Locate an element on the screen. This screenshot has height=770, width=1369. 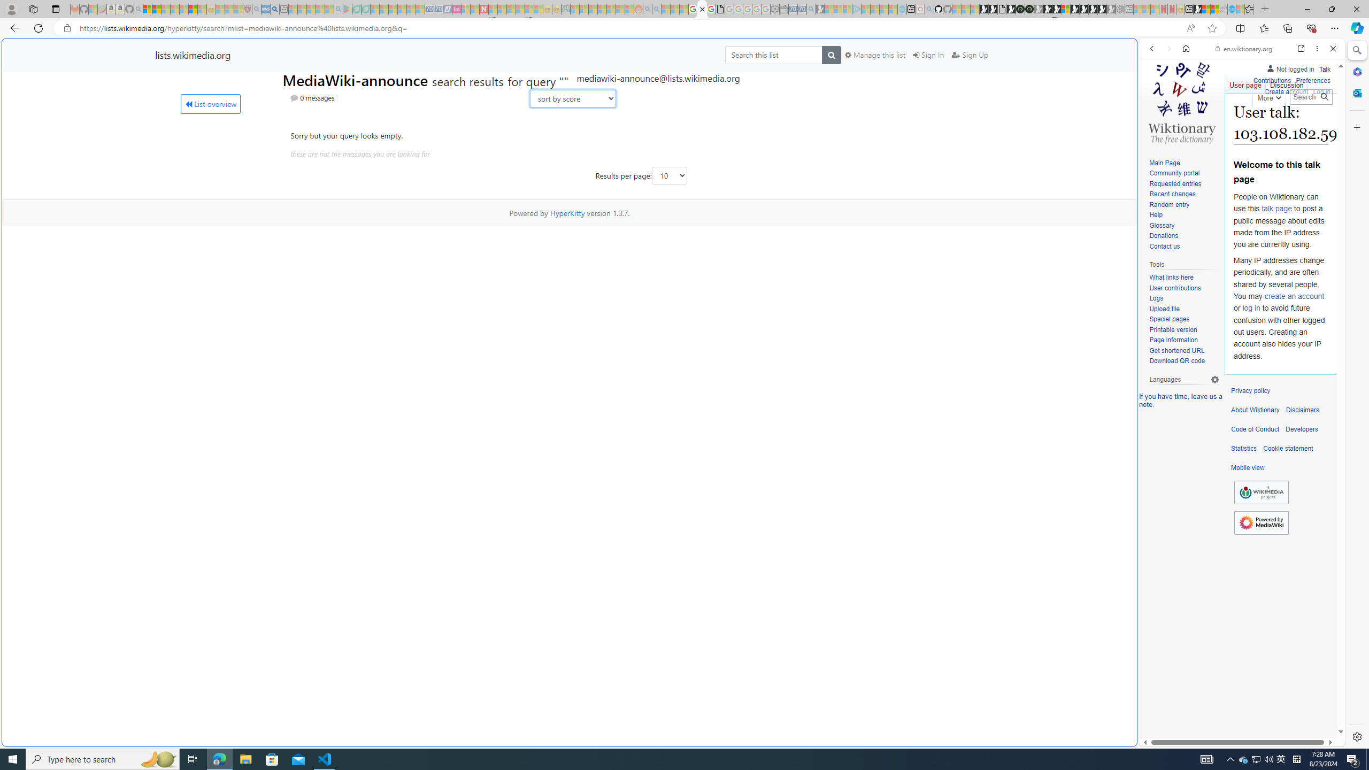
Contributions is located at coordinates (1272, 81).